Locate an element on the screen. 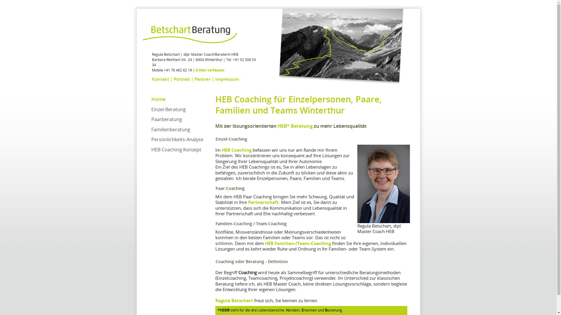 The image size is (561, 315). Portrait is located at coordinates (182, 79).